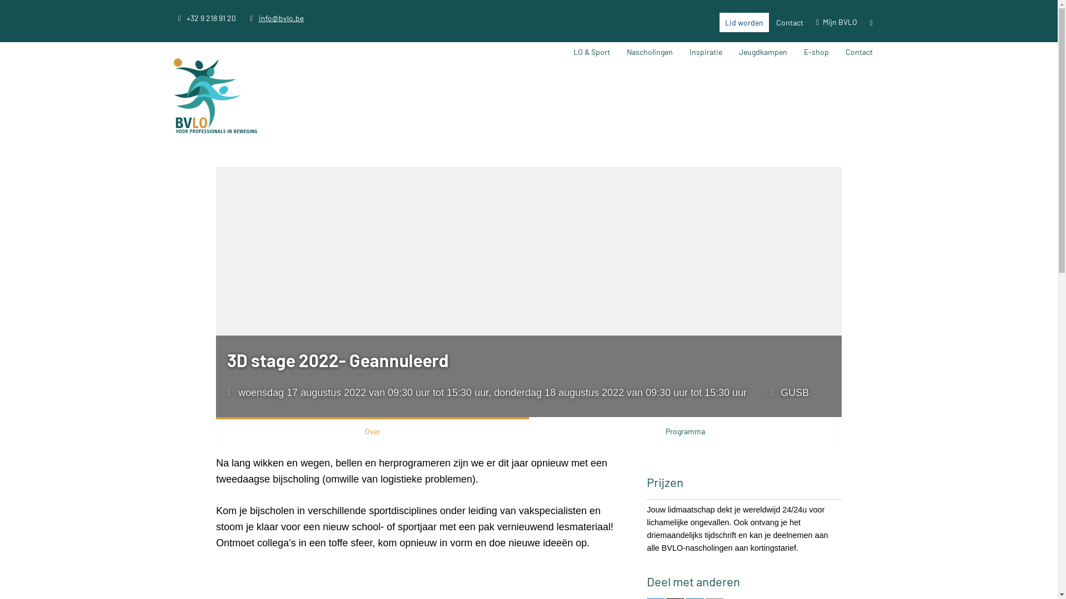 The width and height of the screenshot is (1066, 599). What do you see at coordinates (795, 393) in the screenshot?
I see `GUSB` at bounding box center [795, 393].